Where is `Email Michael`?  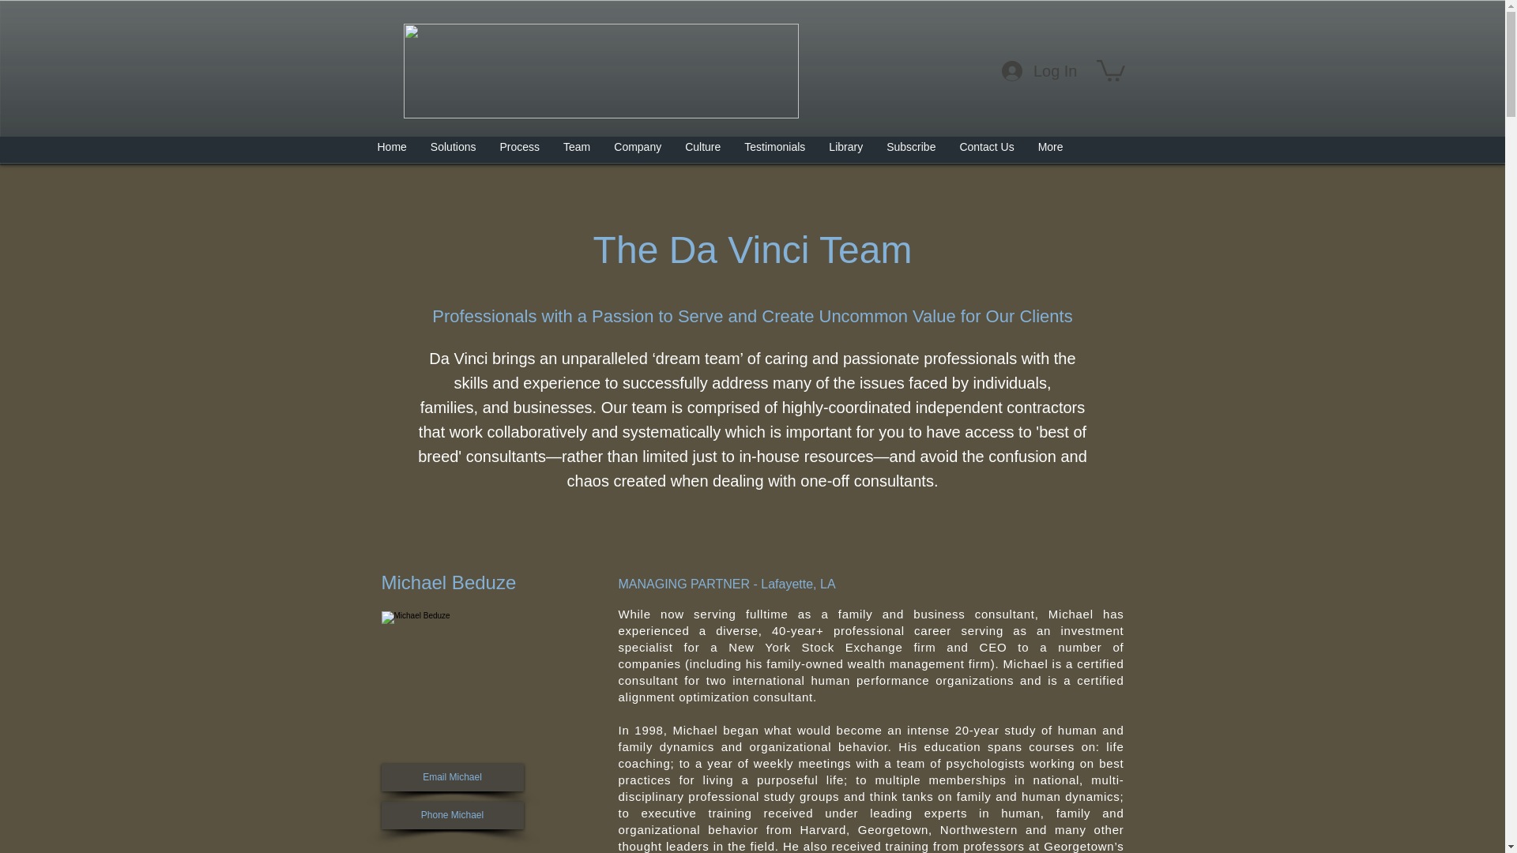 Email Michael is located at coordinates (452, 777).